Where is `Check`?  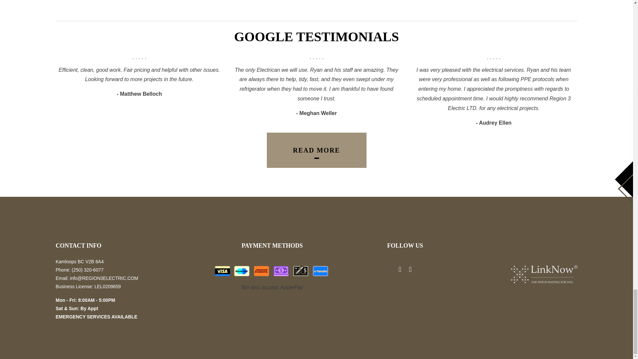
Check is located at coordinates (300, 271).